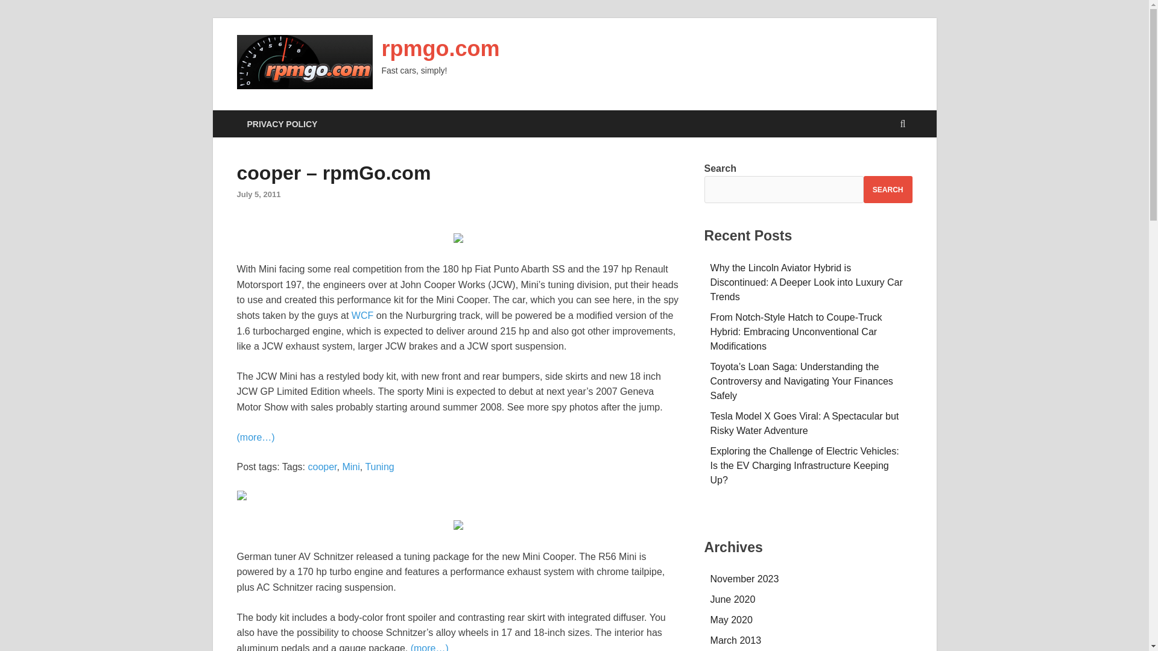 The width and height of the screenshot is (1158, 651). I want to click on PRIVACY POLICY, so click(282, 123).